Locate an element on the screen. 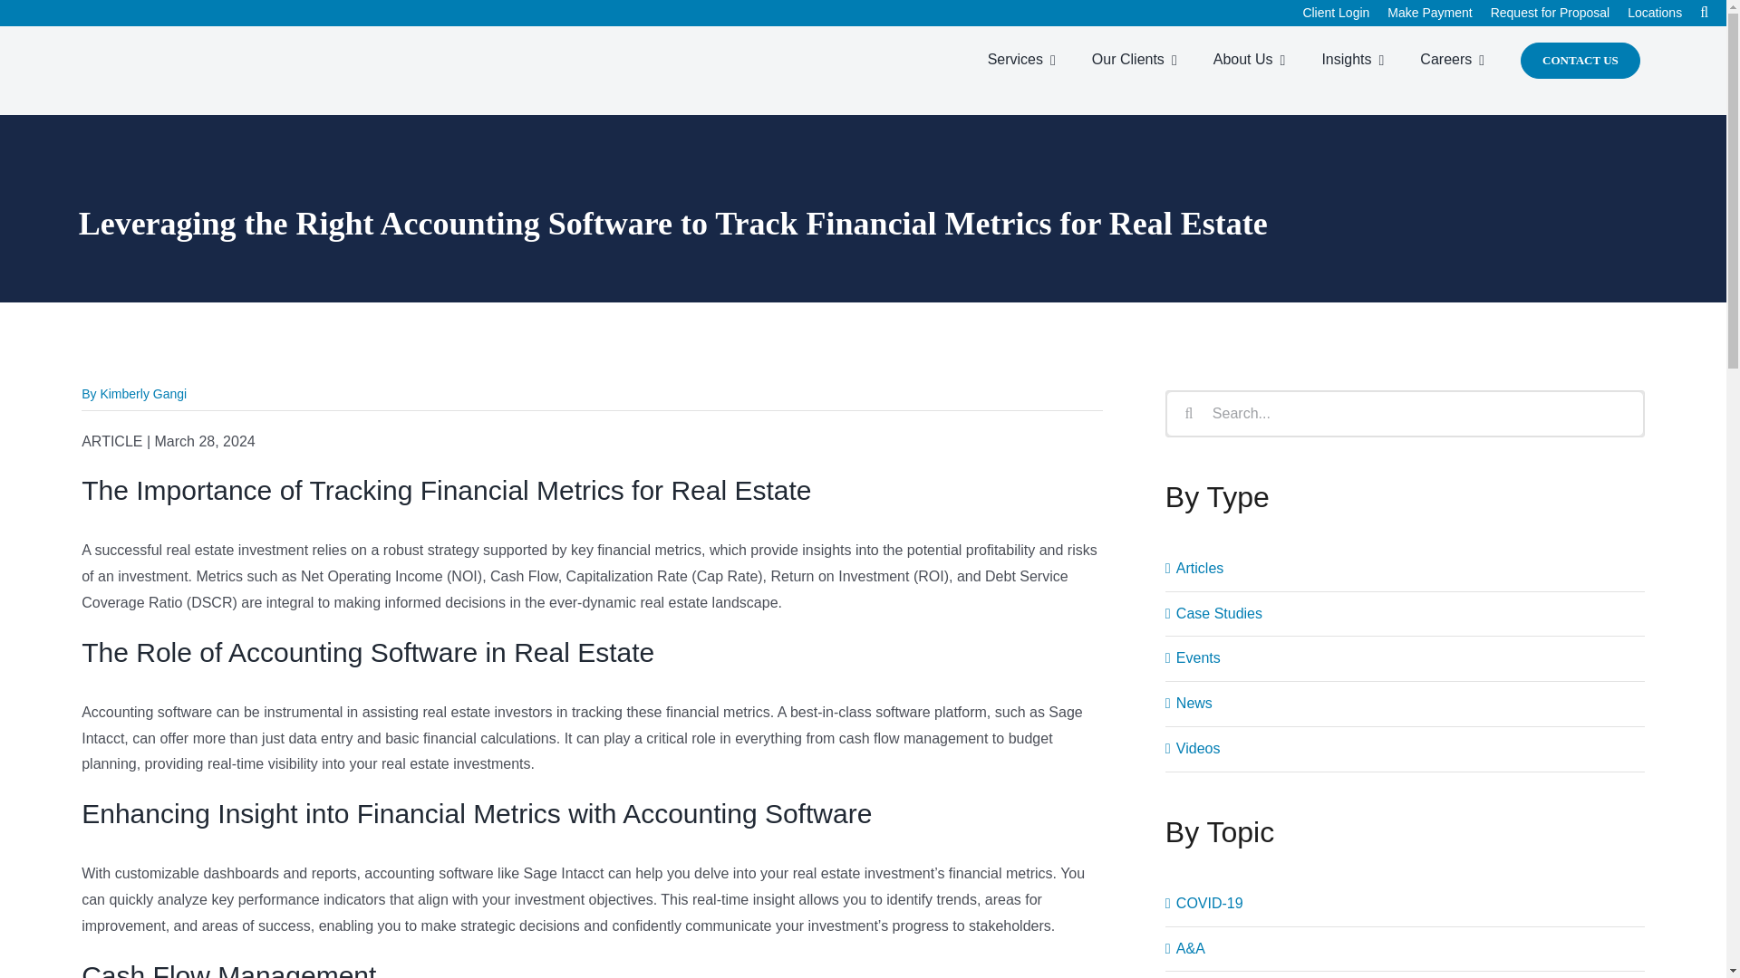 The width and height of the screenshot is (1740, 978). Client Login is located at coordinates (1344, 13).